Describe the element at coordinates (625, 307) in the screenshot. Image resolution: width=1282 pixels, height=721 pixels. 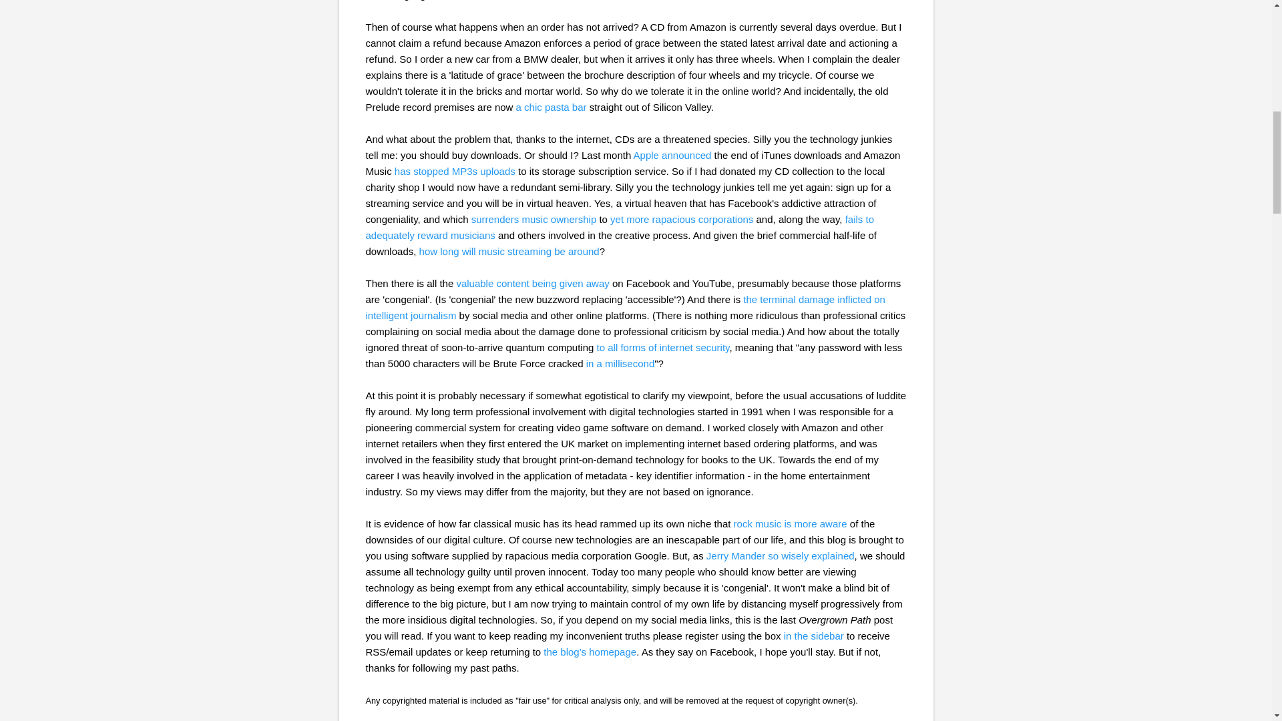
I see `the terminal damage inflicted on intelligent journalism` at that location.